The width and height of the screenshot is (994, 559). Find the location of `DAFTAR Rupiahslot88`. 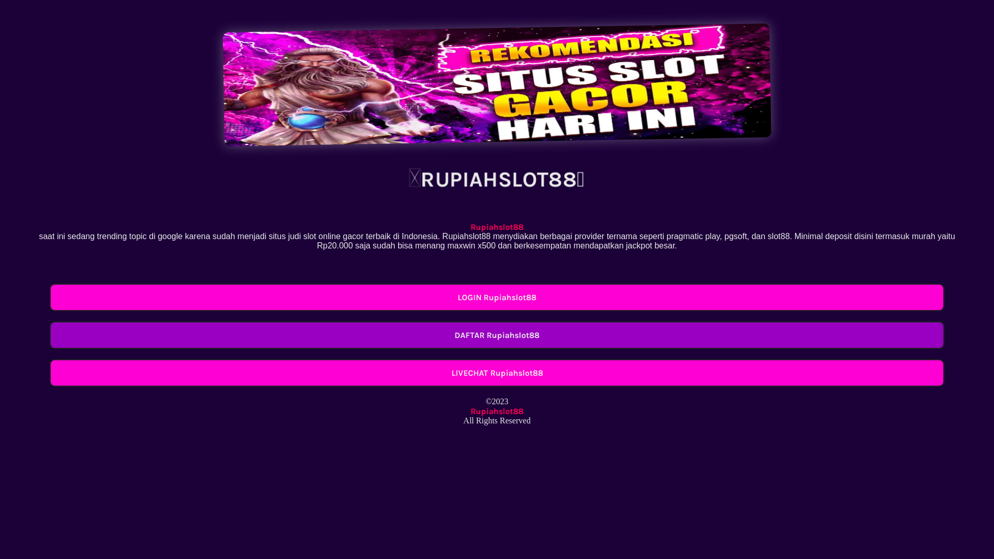

DAFTAR Rupiahslot88 is located at coordinates (497, 335).